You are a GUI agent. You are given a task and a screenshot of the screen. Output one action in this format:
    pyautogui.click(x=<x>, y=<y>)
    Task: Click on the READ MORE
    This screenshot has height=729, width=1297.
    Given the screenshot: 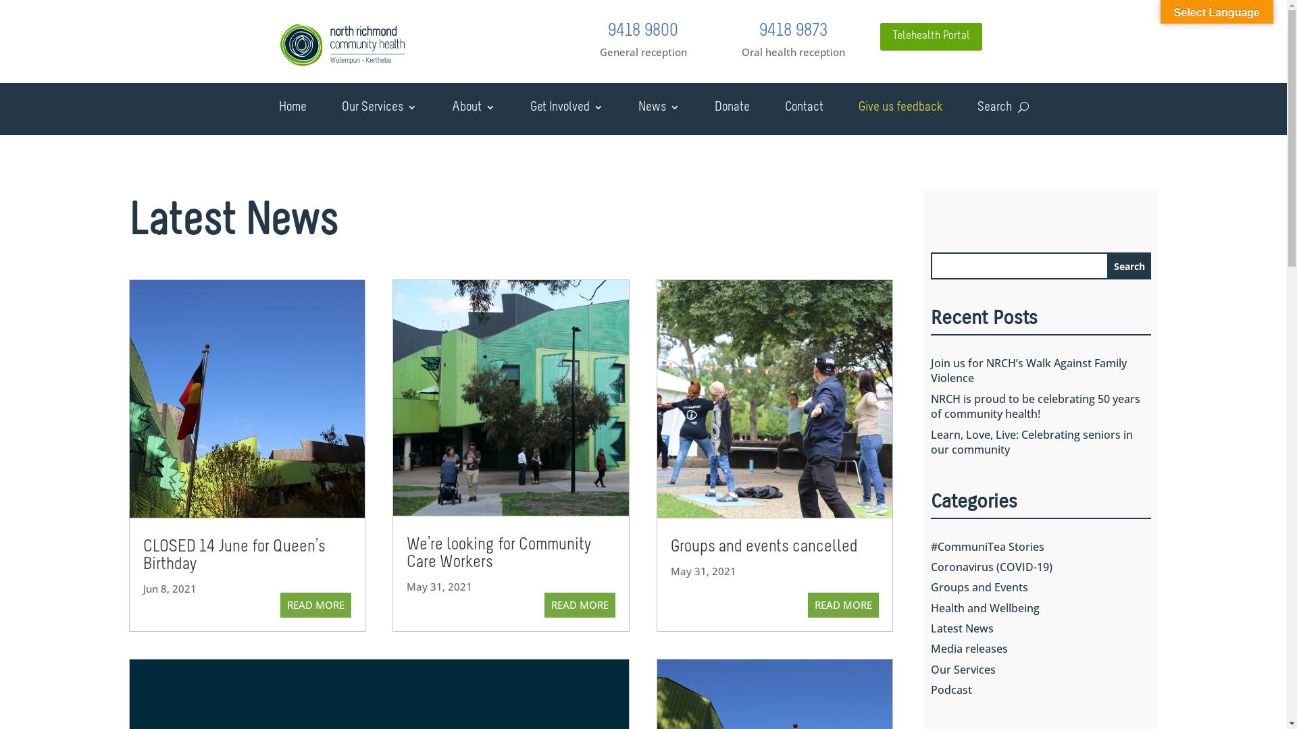 What is the action you would take?
    pyautogui.click(x=580, y=605)
    